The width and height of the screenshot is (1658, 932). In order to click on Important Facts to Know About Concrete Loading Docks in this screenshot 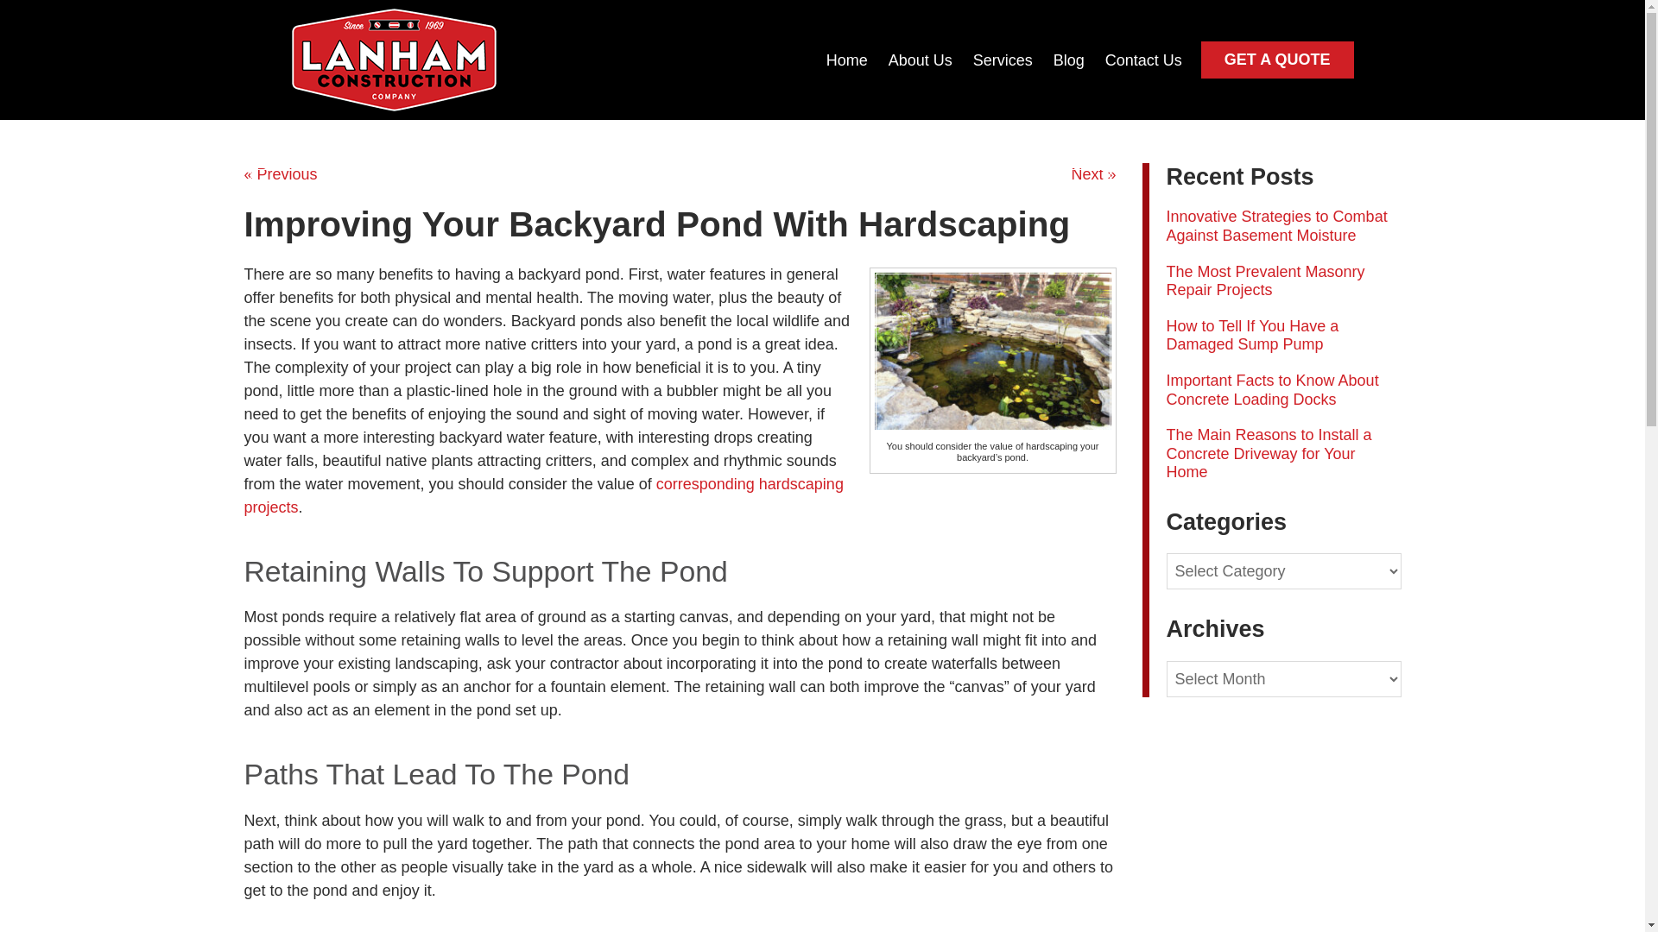, I will do `click(1271, 390)`.